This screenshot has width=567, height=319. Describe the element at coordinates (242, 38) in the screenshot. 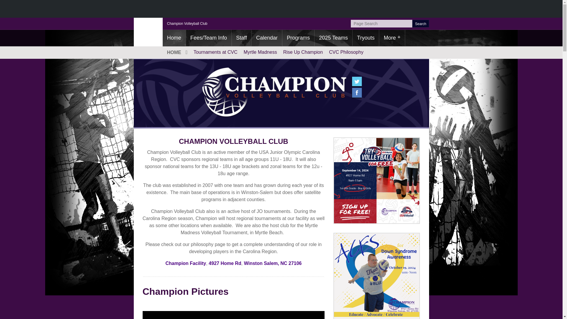

I see `click to go to 'Staff'` at that location.